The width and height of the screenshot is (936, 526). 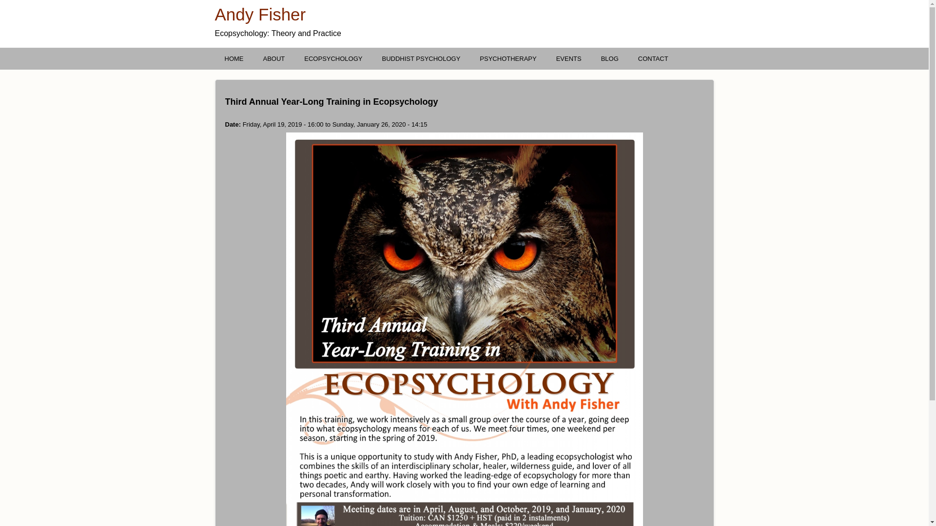 What do you see at coordinates (333, 58) in the screenshot?
I see `ECOPSYCHOLOGY` at bounding box center [333, 58].